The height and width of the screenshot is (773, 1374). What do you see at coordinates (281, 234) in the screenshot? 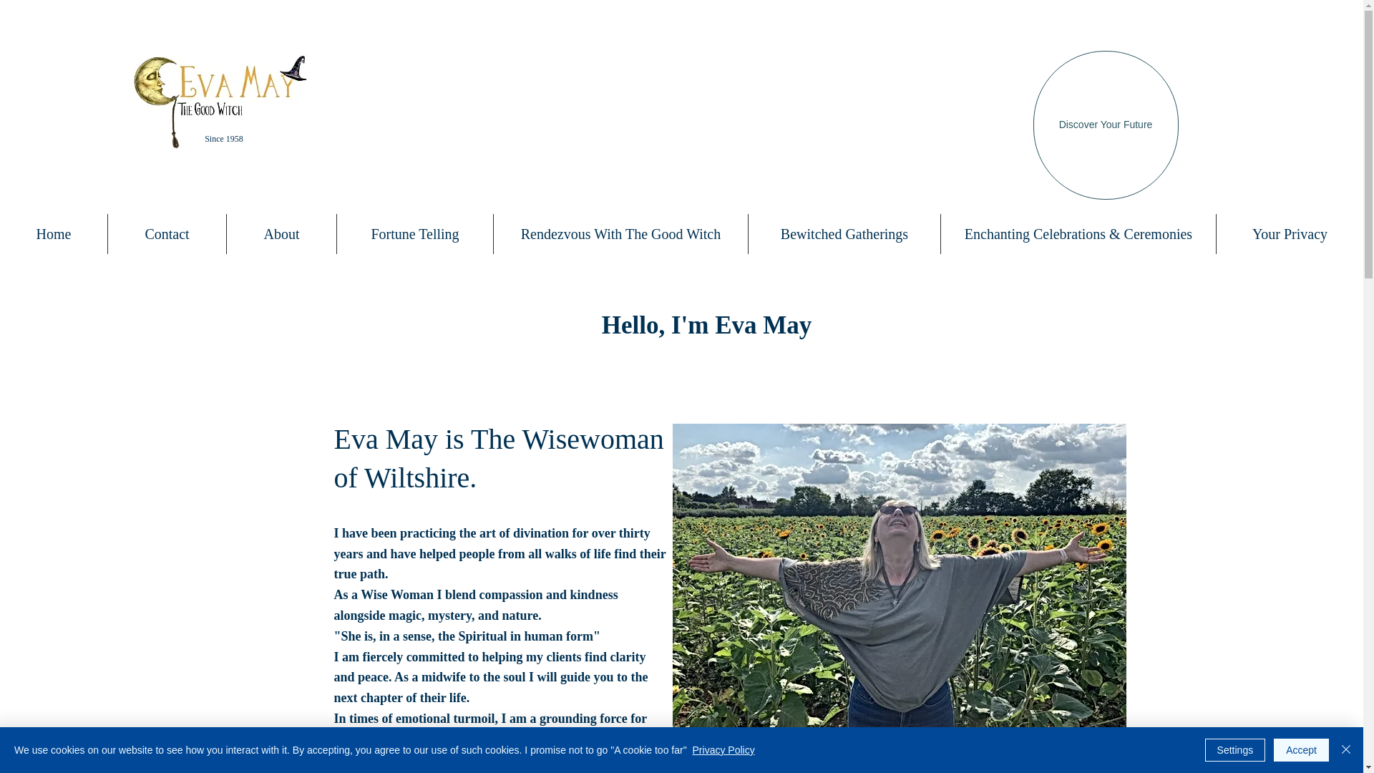
I see `About` at bounding box center [281, 234].